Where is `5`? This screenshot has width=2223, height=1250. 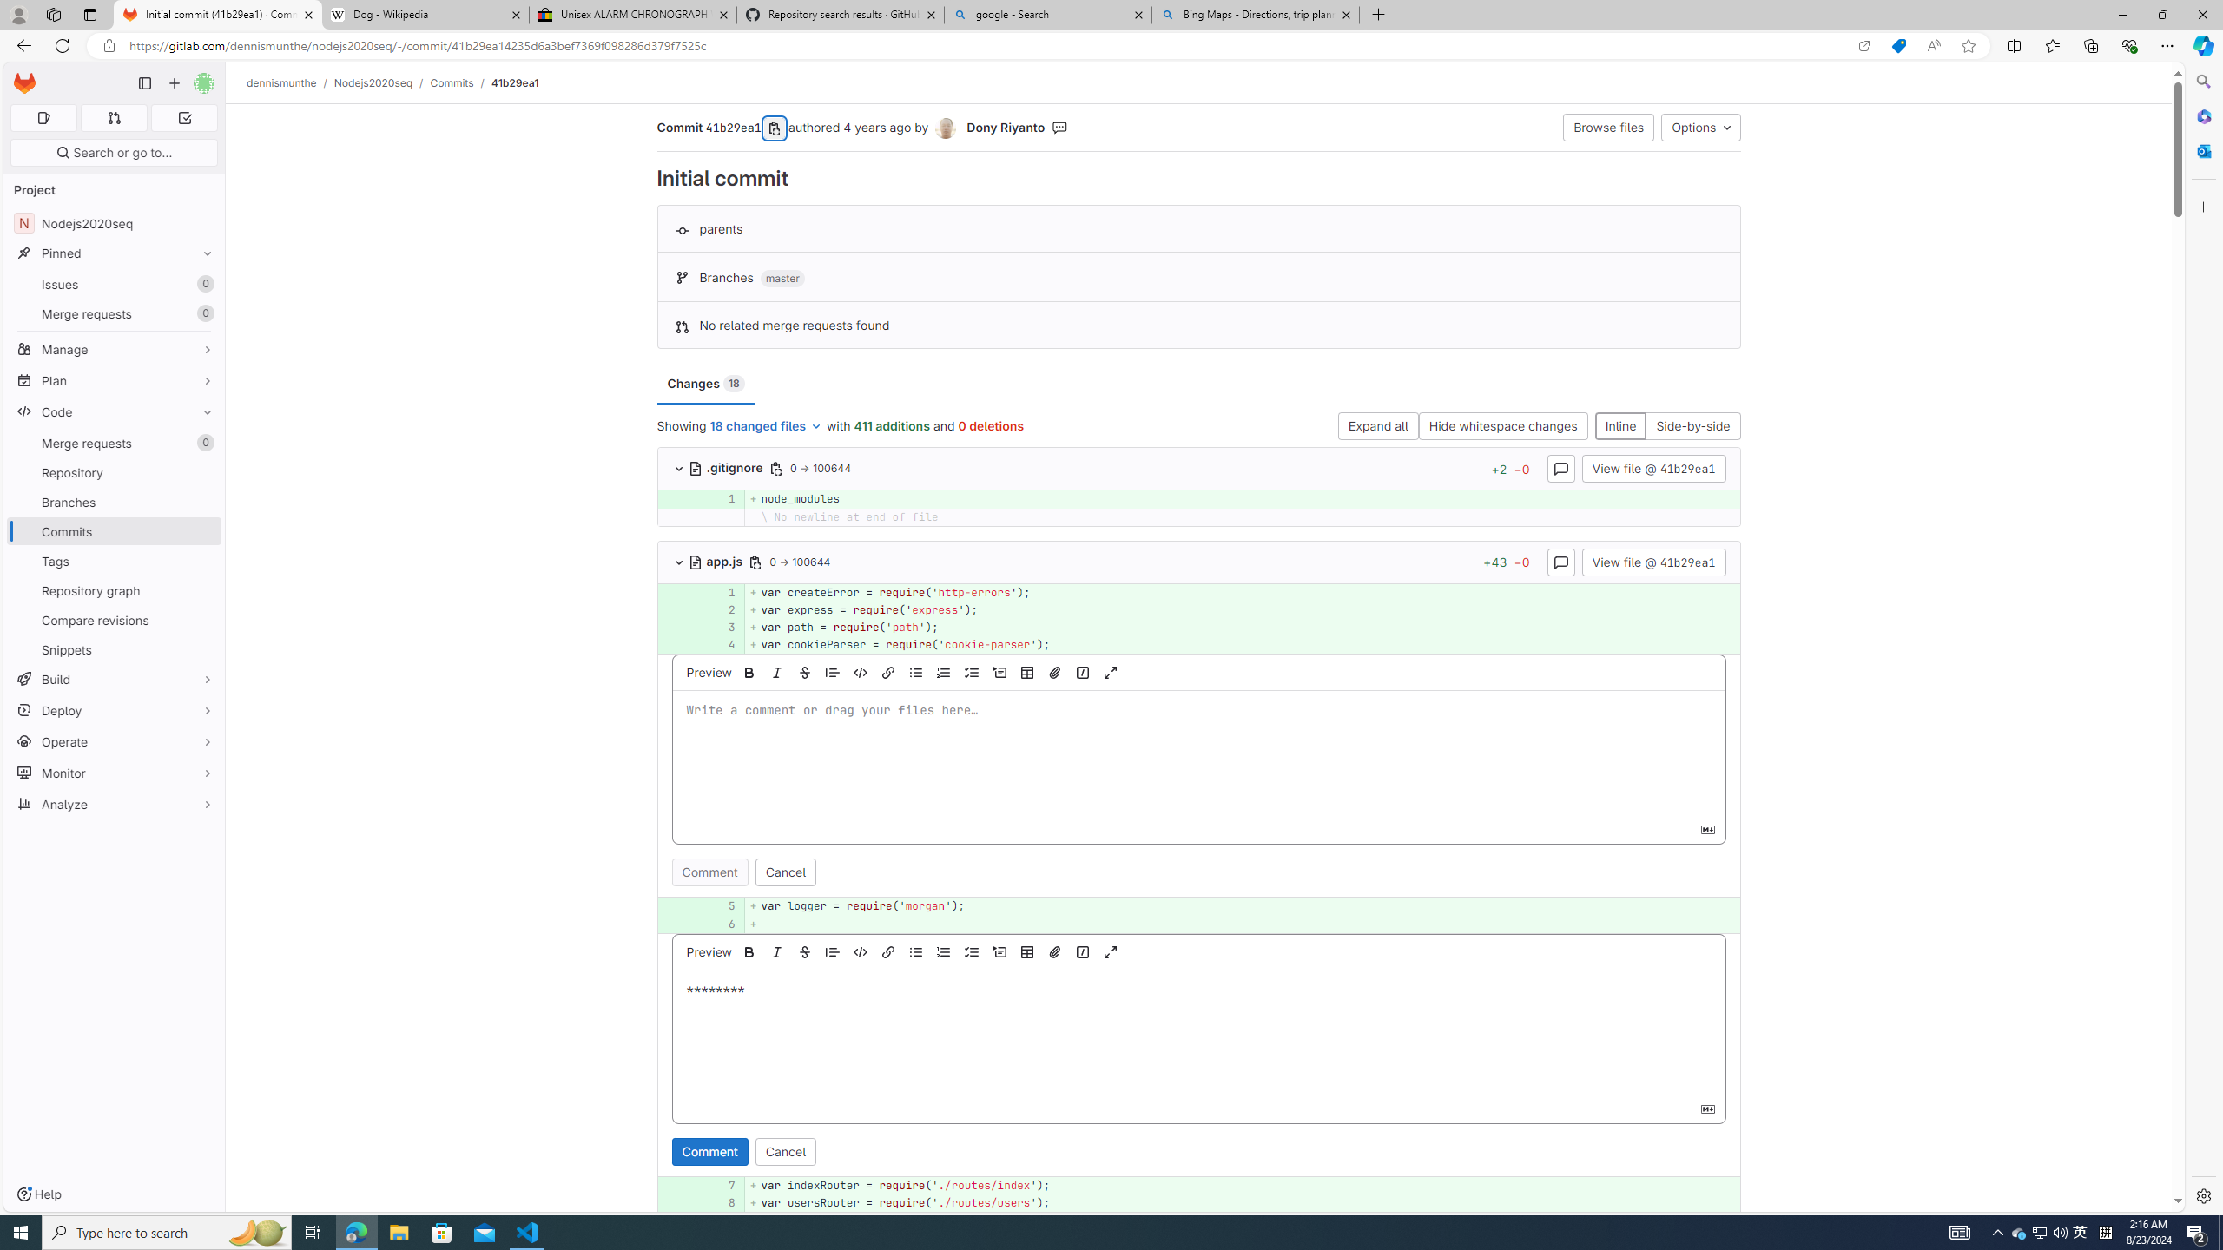
5 is located at coordinates (722, 906).